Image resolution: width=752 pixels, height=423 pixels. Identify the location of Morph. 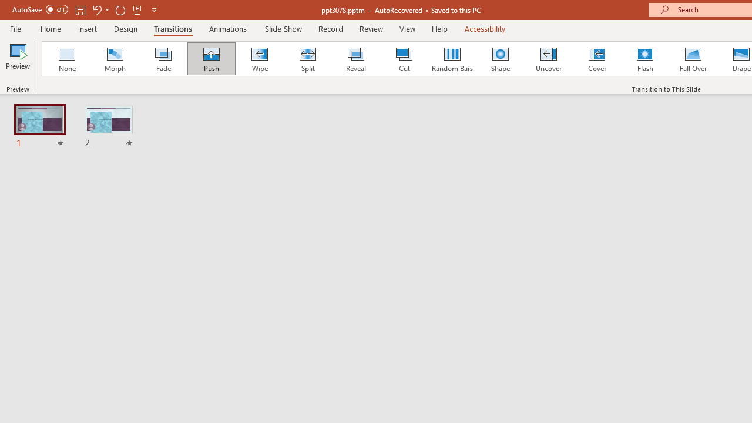
(115, 59).